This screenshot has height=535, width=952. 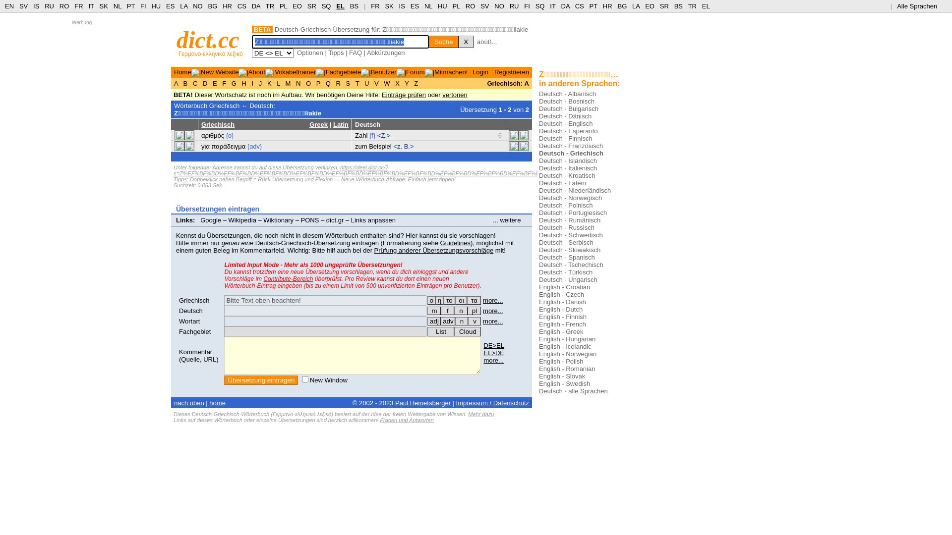 What do you see at coordinates (205, 83) in the screenshot?
I see `D` at bounding box center [205, 83].